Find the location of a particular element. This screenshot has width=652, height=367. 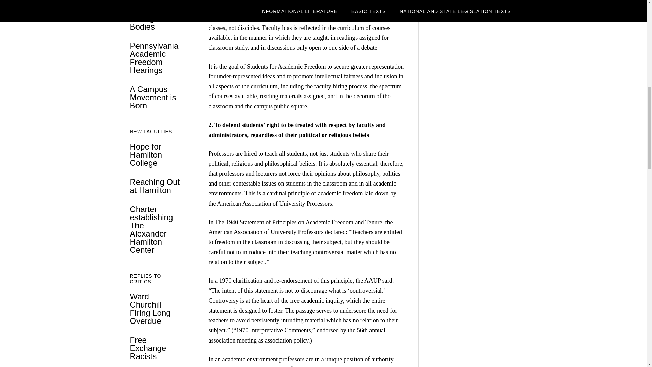

Hope for Hamilton College is located at coordinates (146, 154).